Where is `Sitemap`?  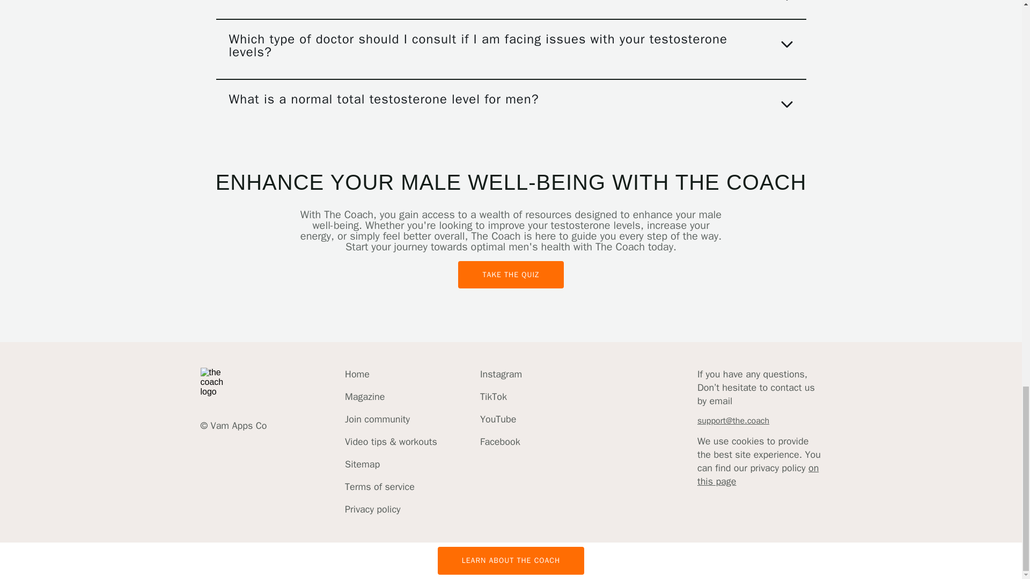 Sitemap is located at coordinates (391, 464).